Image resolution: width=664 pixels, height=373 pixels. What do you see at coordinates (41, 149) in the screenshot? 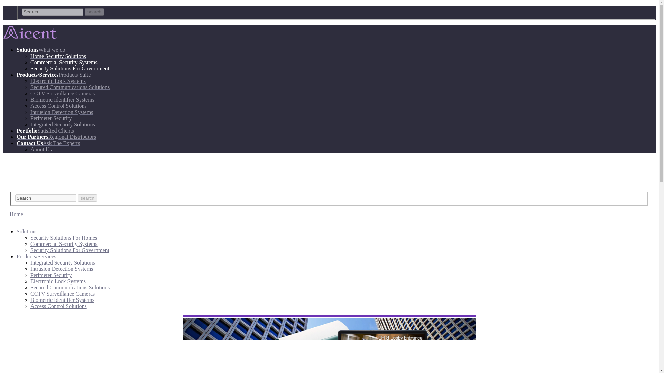
I see `About Us` at bounding box center [41, 149].